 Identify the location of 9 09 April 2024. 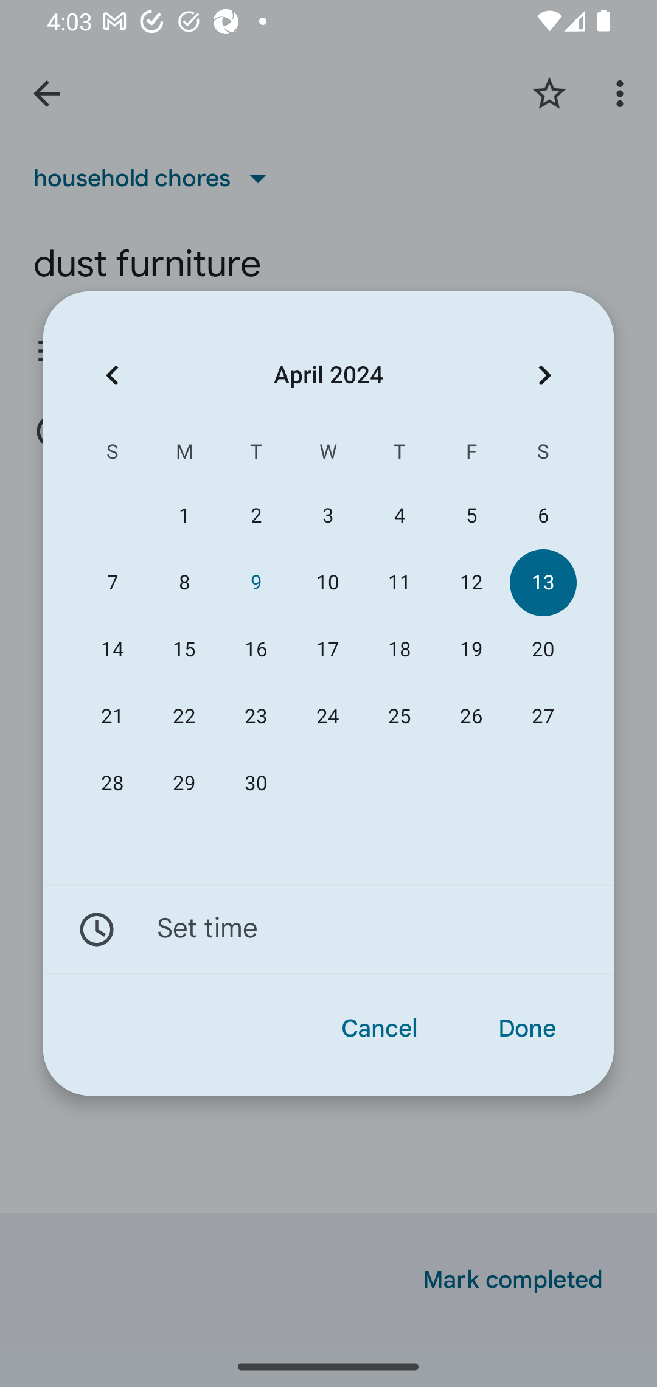
(255, 582).